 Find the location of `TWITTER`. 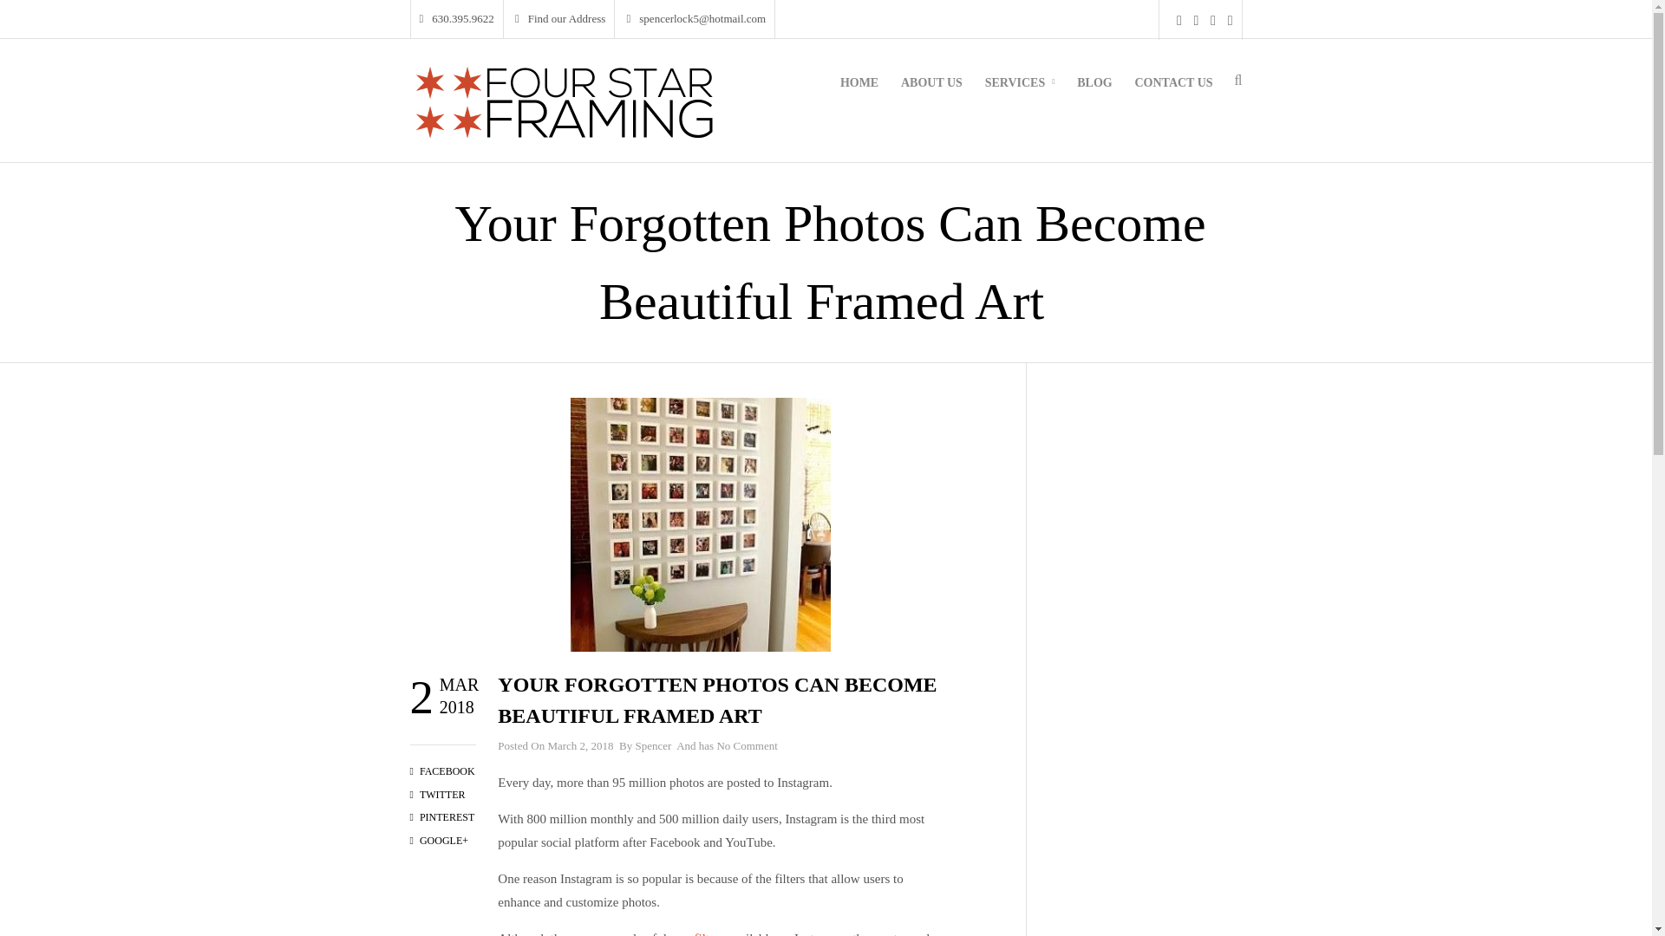

TWITTER is located at coordinates (437, 795).